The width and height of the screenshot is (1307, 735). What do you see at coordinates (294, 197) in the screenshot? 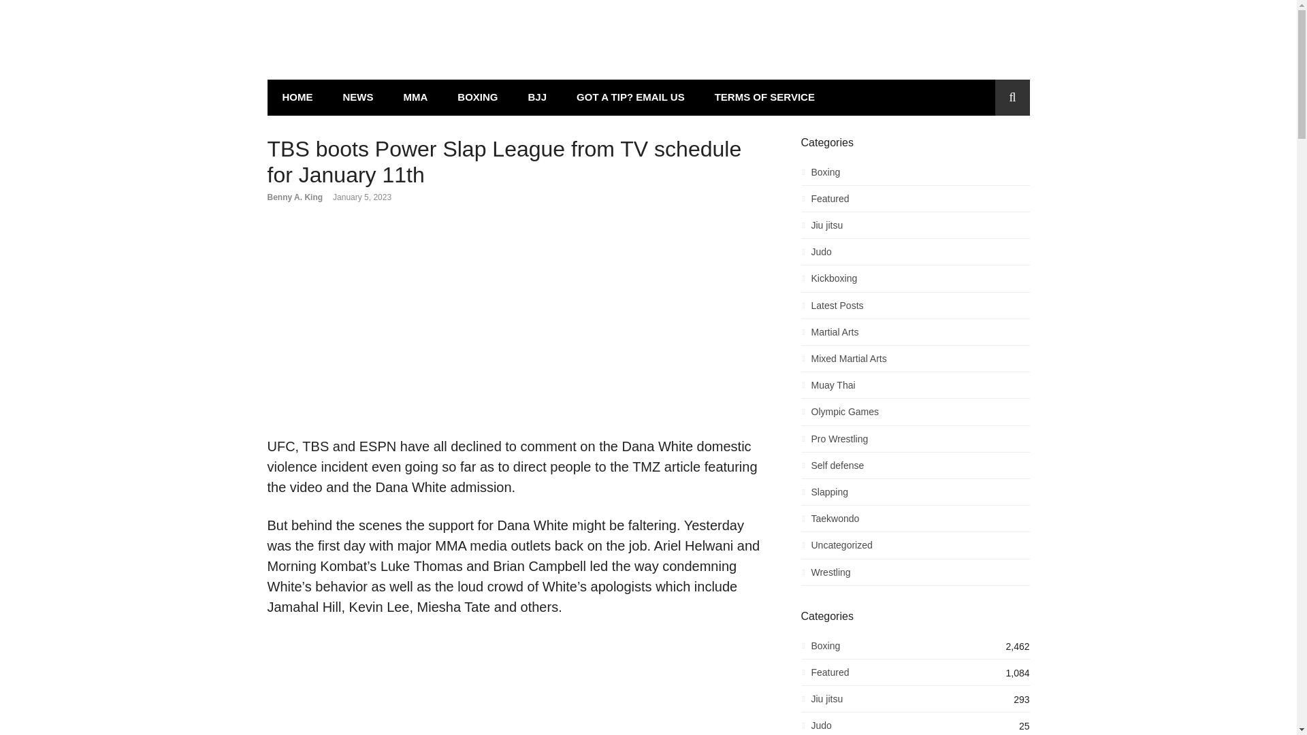
I see `Benny A. King` at bounding box center [294, 197].